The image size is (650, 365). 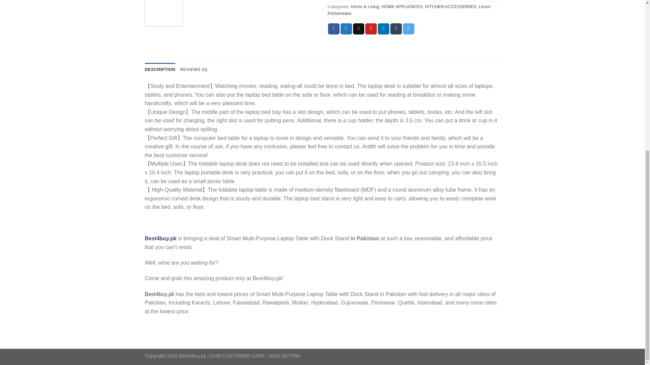 I want to click on Email to a Friend, so click(x=359, y=29).